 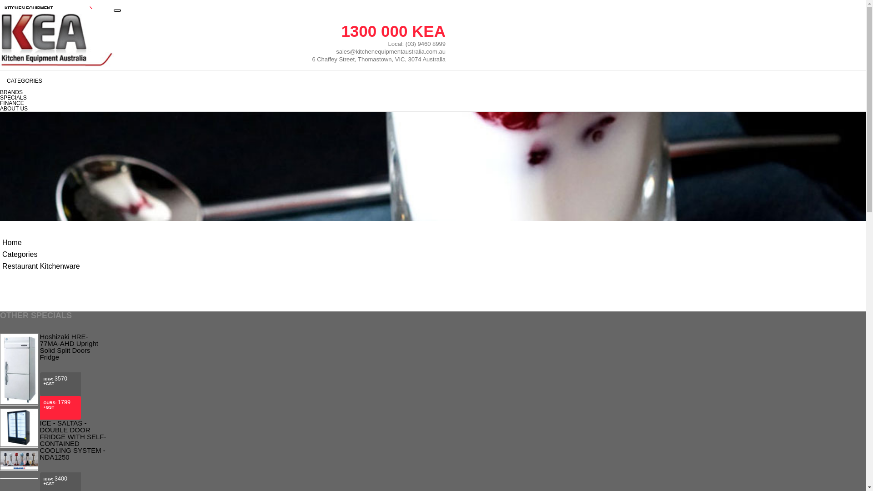 I want to click on STAINLESS STEEL, so click(x=50, y=220).